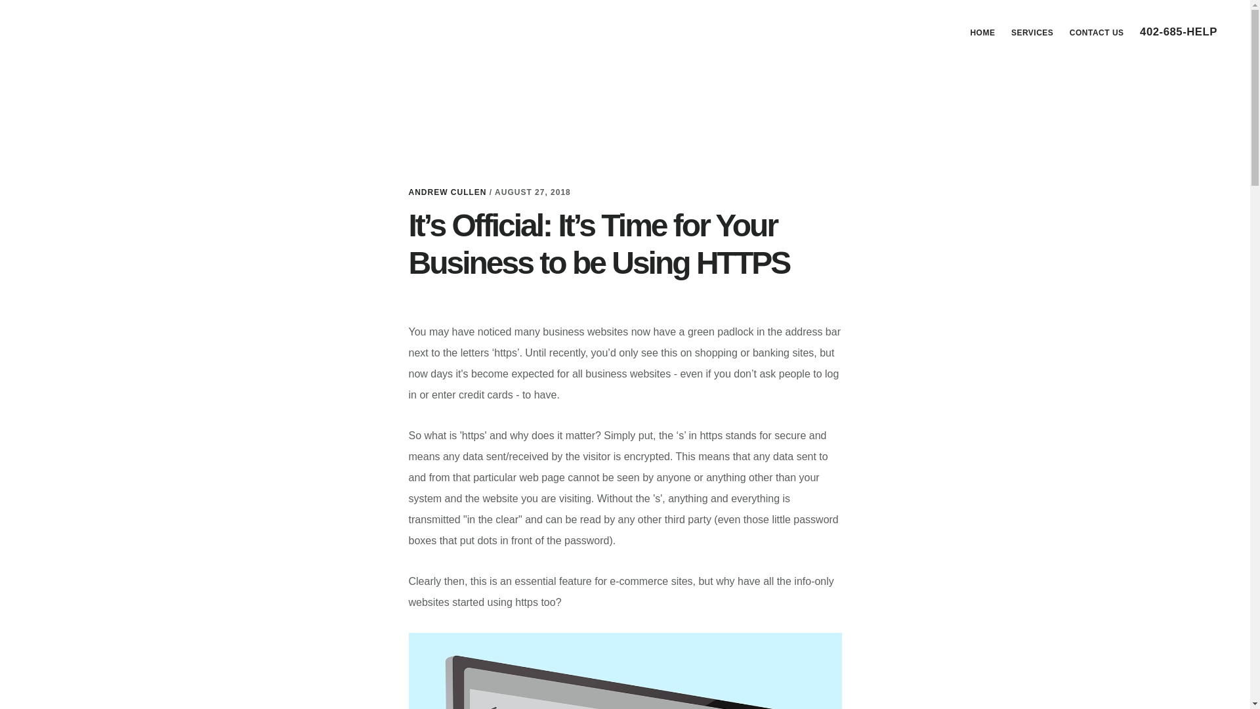 The image size is (1260, 709). I want to click on 402-685-HELP, so click(1178, 33).